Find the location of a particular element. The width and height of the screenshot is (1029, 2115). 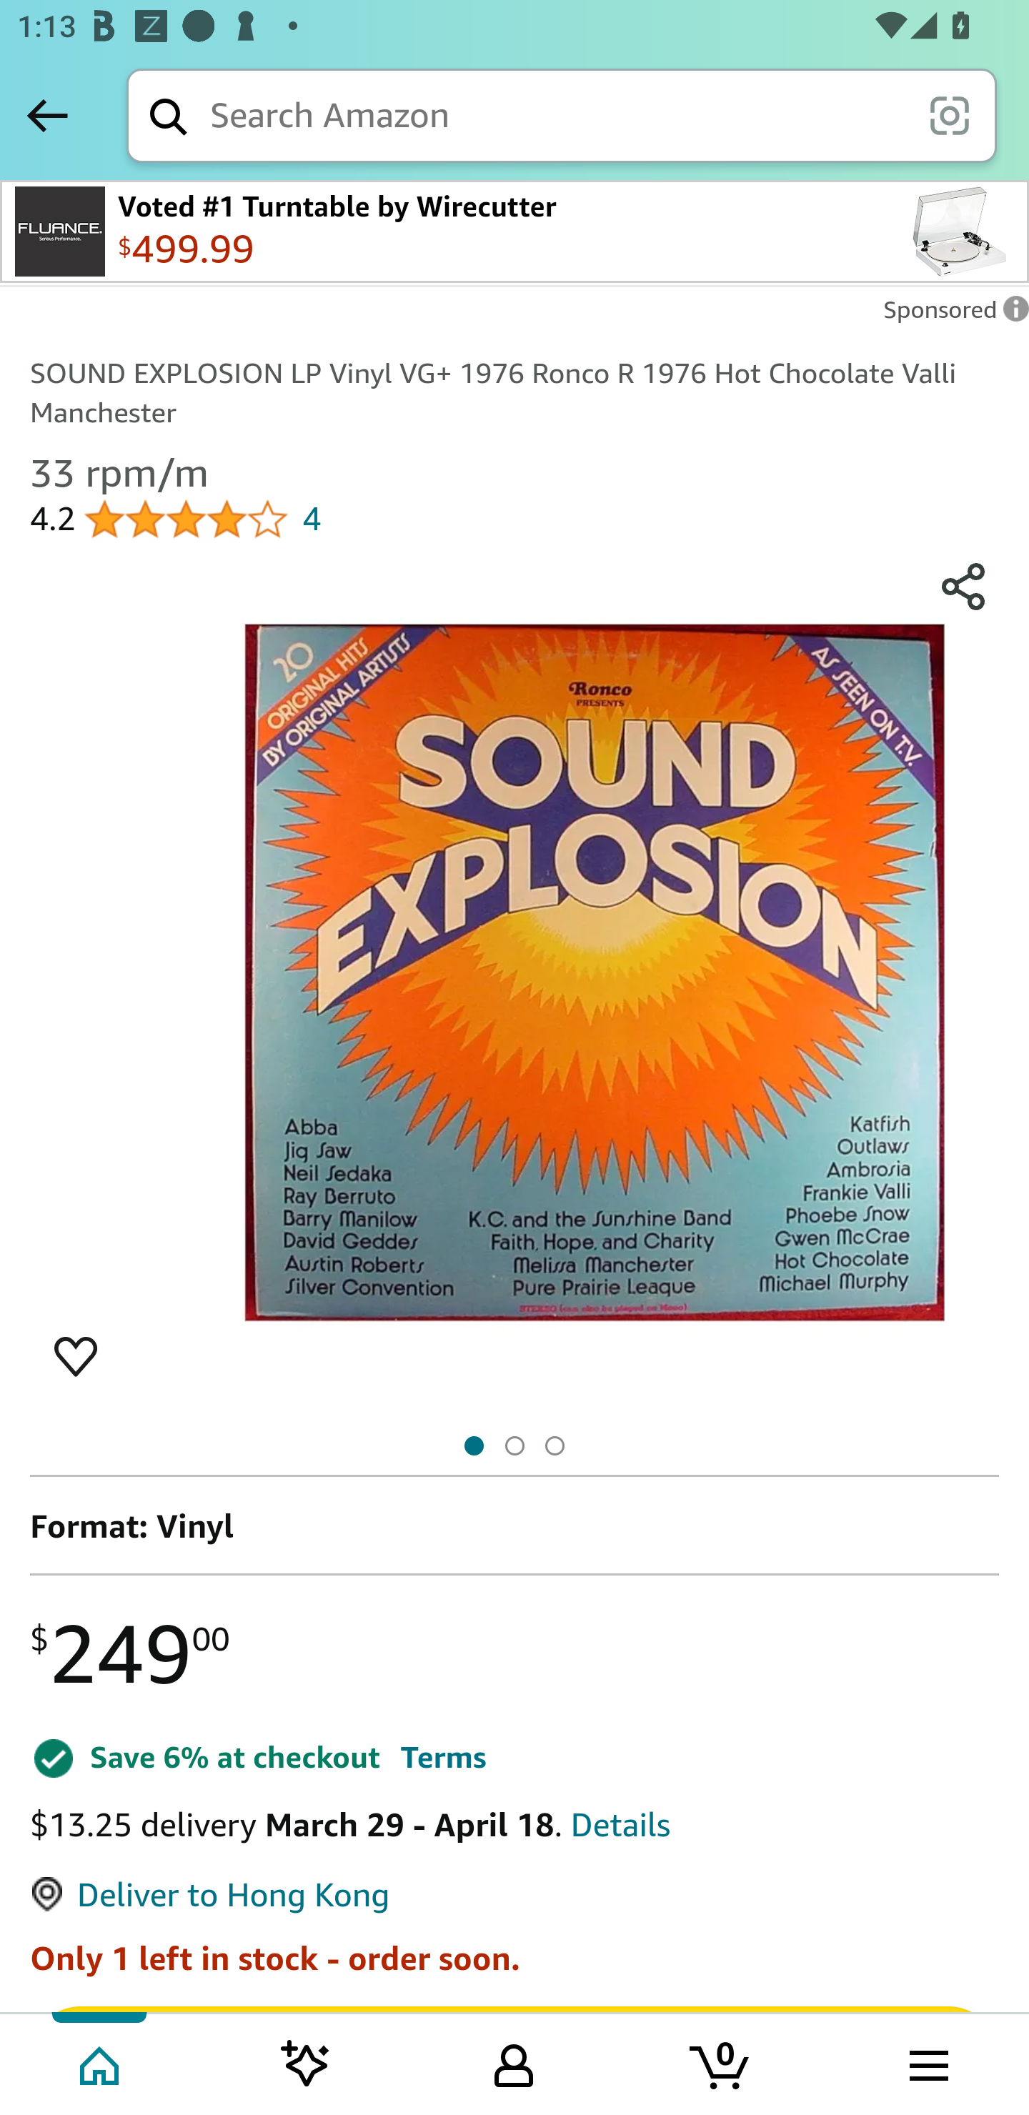

4.2 4.2 out of 5 stars4 4.2  4.2 out of 5 stars 4 is located at coordinates (175, 514).